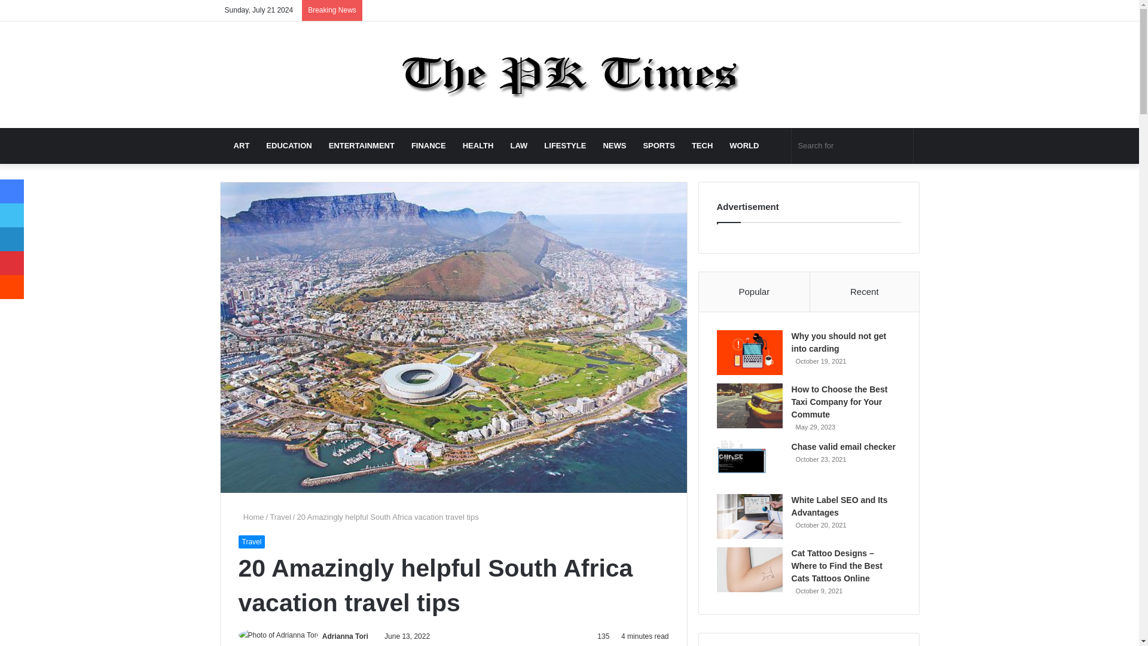  Describe the element at coordinates (251, 542) in the screenshot. I see `Travel` at that location.